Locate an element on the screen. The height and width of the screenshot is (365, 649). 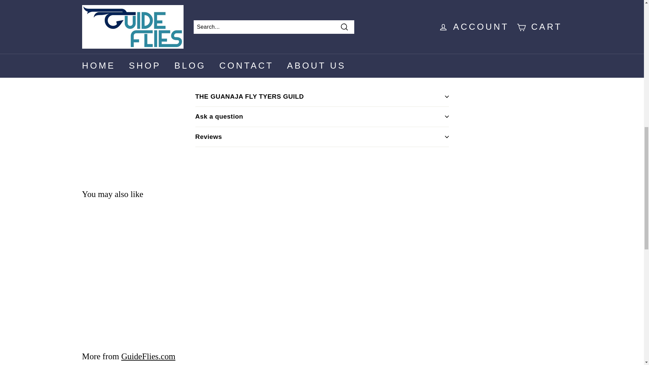
Pin on Pinterest is located at coordinates (468, 64).